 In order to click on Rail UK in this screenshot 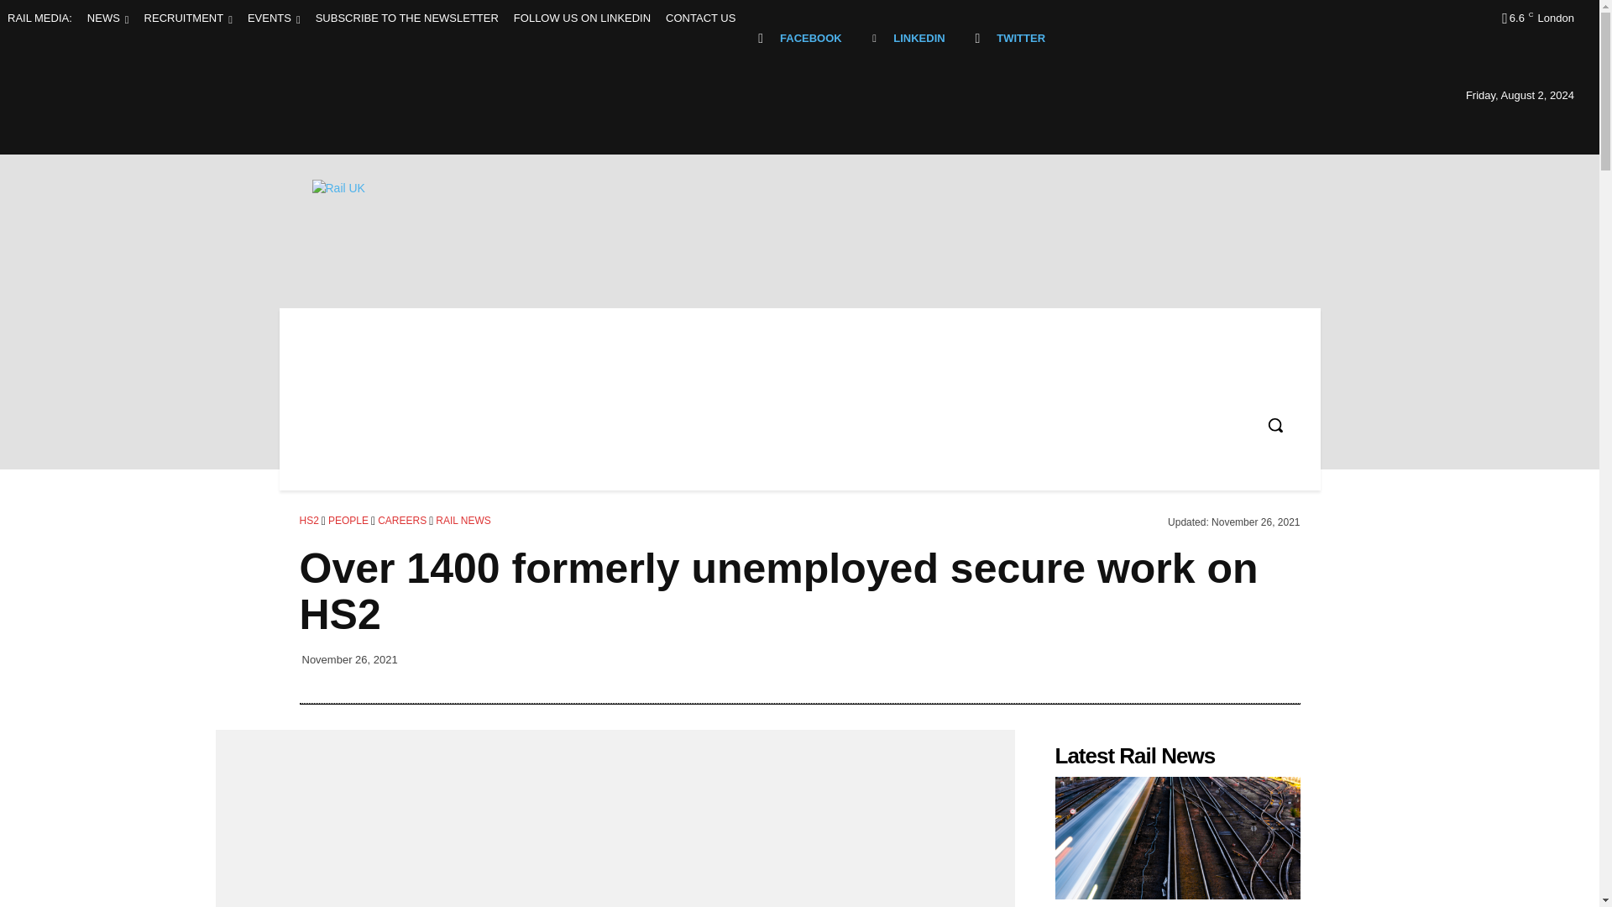, I will do `click(427, 217)`.